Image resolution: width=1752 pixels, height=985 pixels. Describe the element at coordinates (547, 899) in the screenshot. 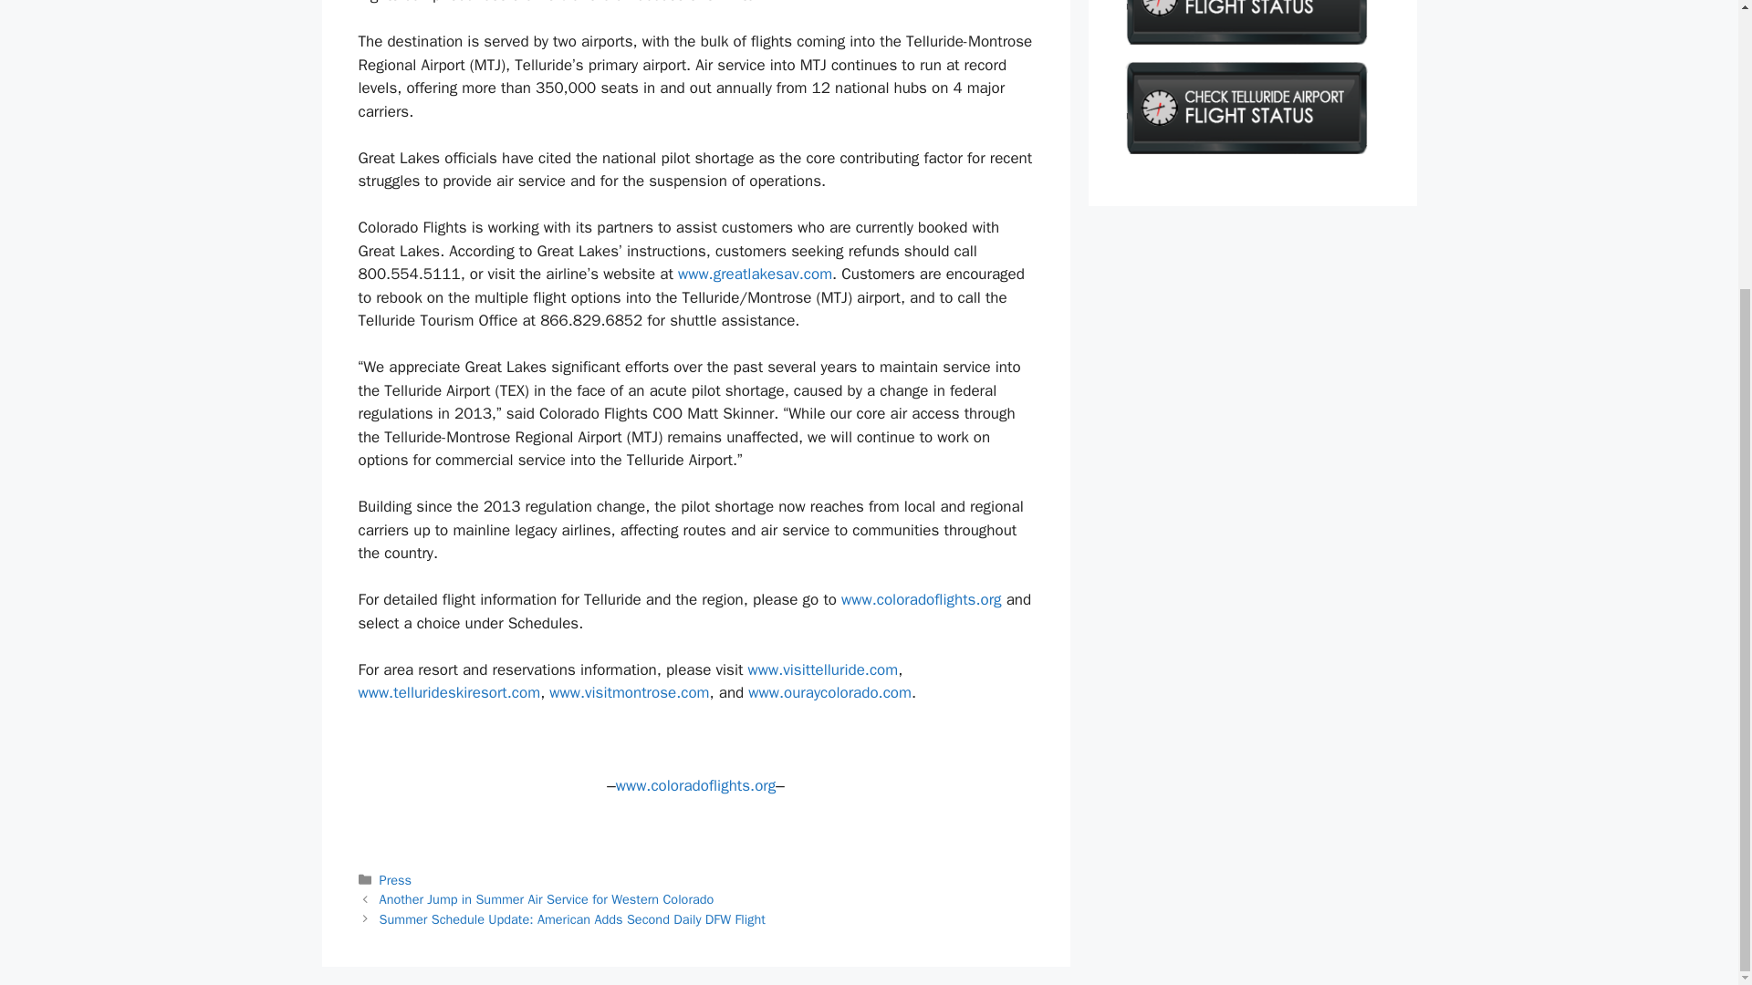

I see `Another Jump in Summer Air Service for Western Colorado` at that location.